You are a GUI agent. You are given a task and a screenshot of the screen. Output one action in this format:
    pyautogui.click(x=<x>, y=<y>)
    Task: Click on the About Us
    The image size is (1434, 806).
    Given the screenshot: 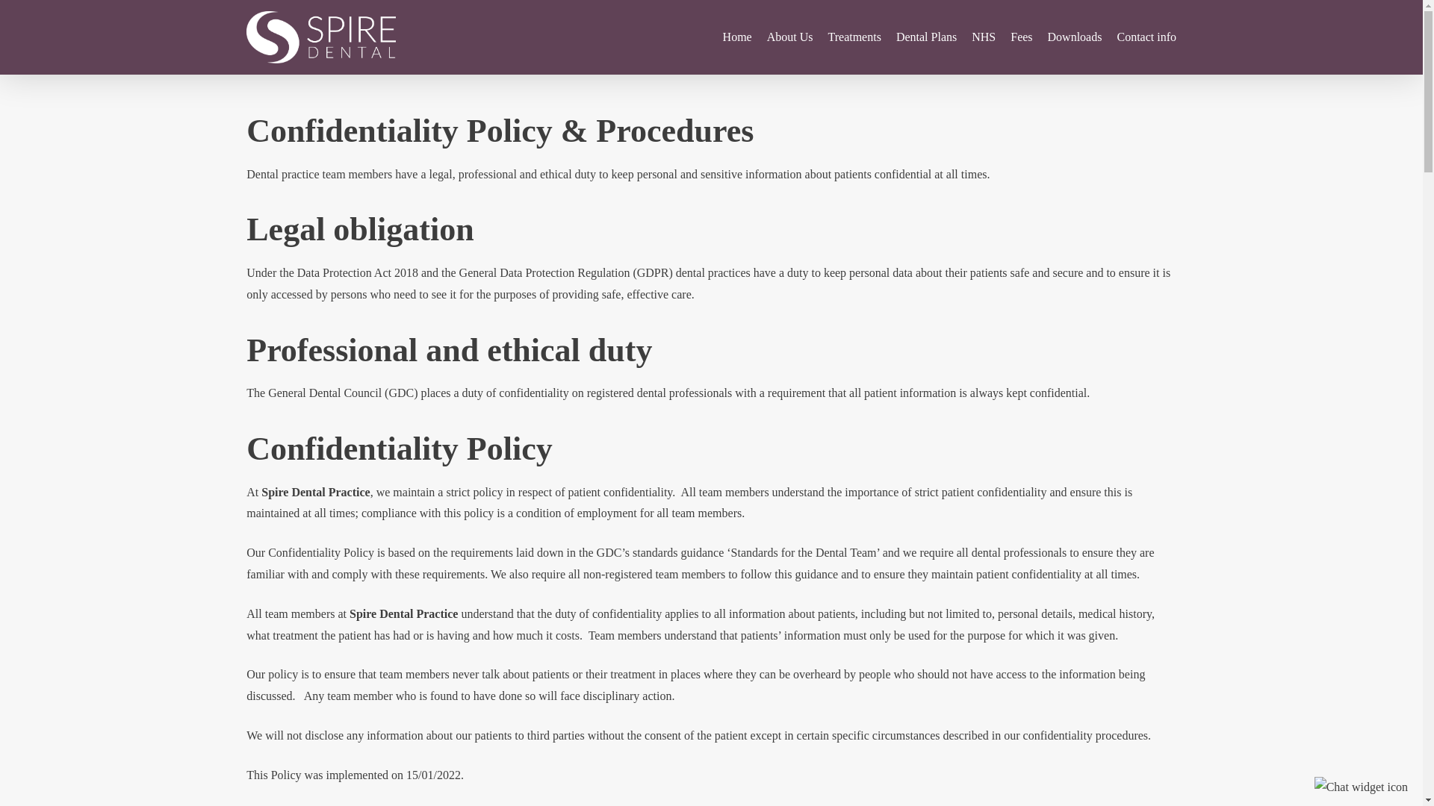 What is the action you would take?
    pyautogui.click(x=790, y=37)
    